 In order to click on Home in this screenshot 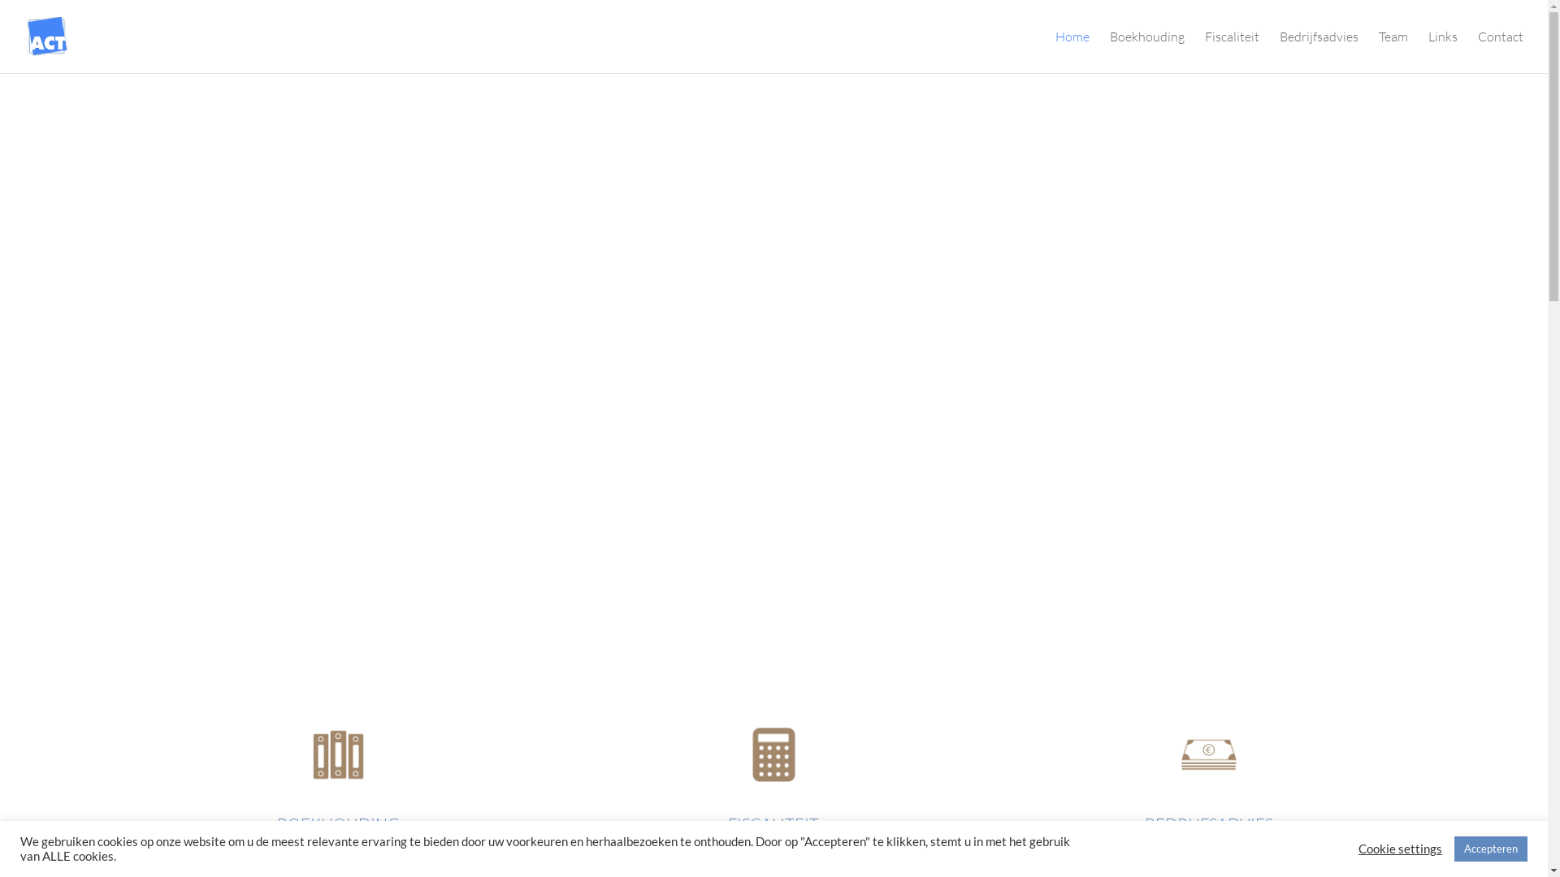, I will do `click(1072, 52)`.